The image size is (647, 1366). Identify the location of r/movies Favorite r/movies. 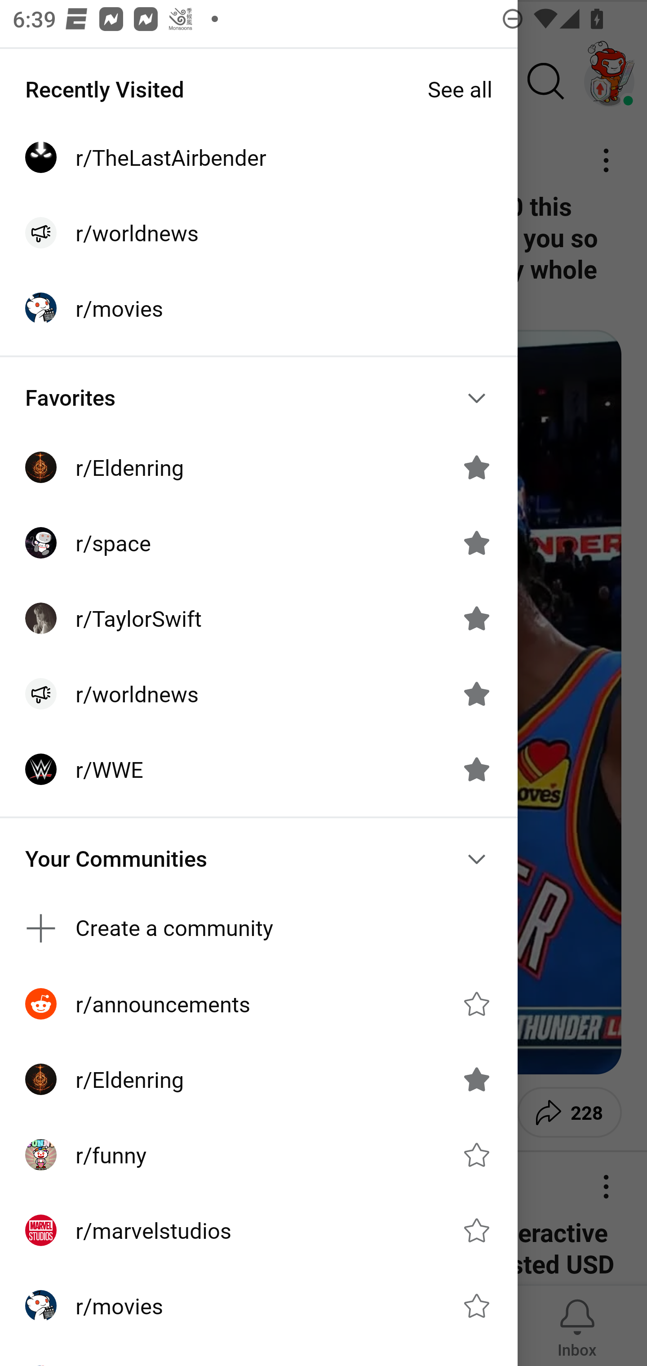
(259, 1306).